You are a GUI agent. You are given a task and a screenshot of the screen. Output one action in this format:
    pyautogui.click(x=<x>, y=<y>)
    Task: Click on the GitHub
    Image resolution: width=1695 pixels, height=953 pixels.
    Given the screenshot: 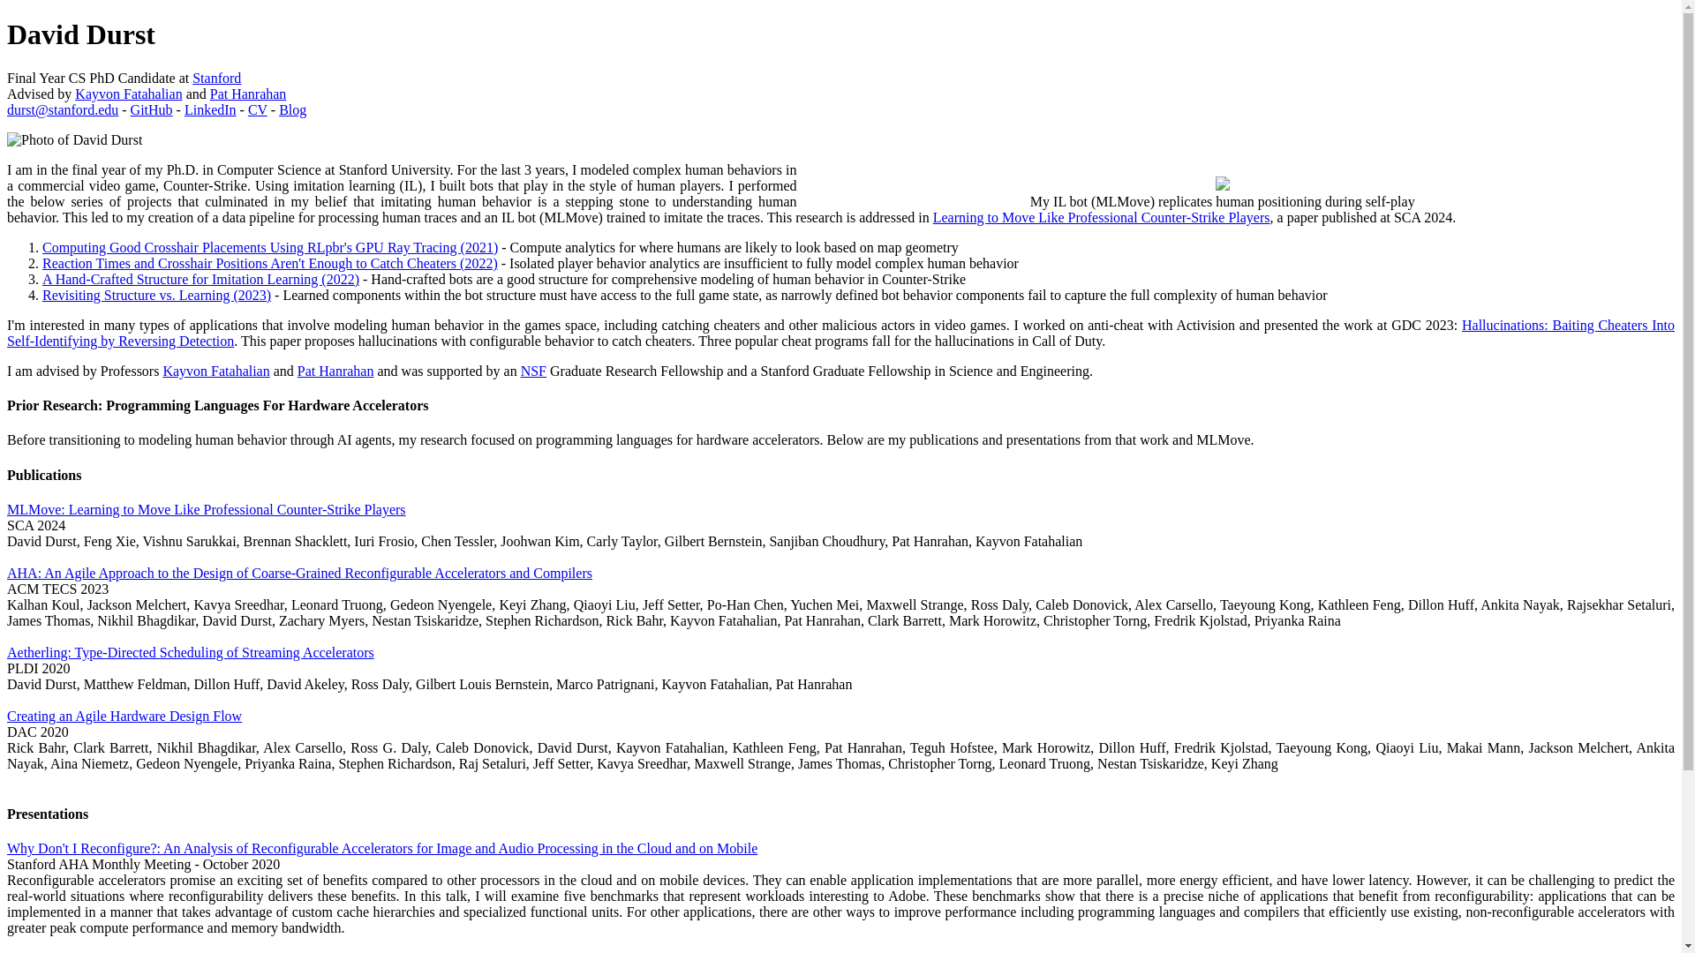 What is the action you would take?
    pyautogui.click(x=151, y=109)
    